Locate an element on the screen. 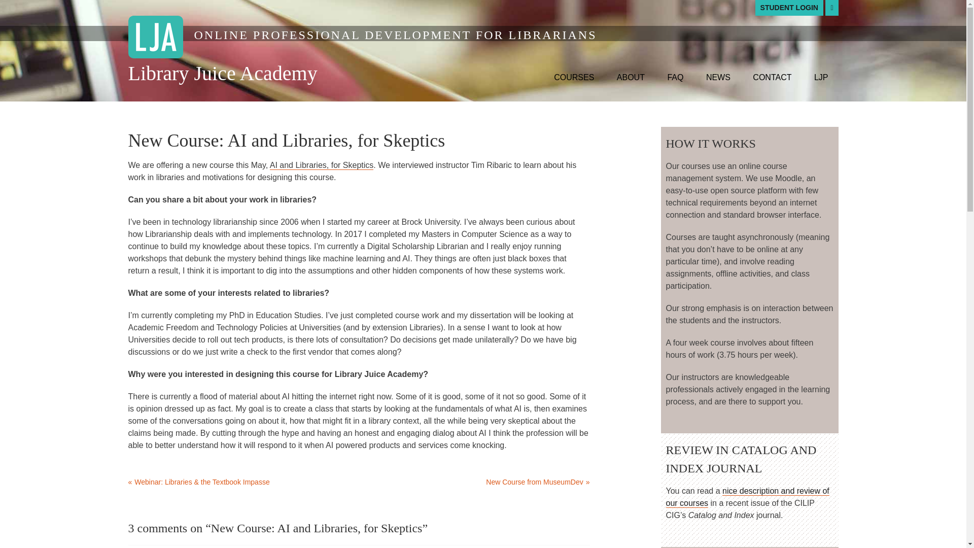 Image resolution: width=974 pixels, height=548 pixels. New Course from MuseumDev is located at coordinates (475, 482).